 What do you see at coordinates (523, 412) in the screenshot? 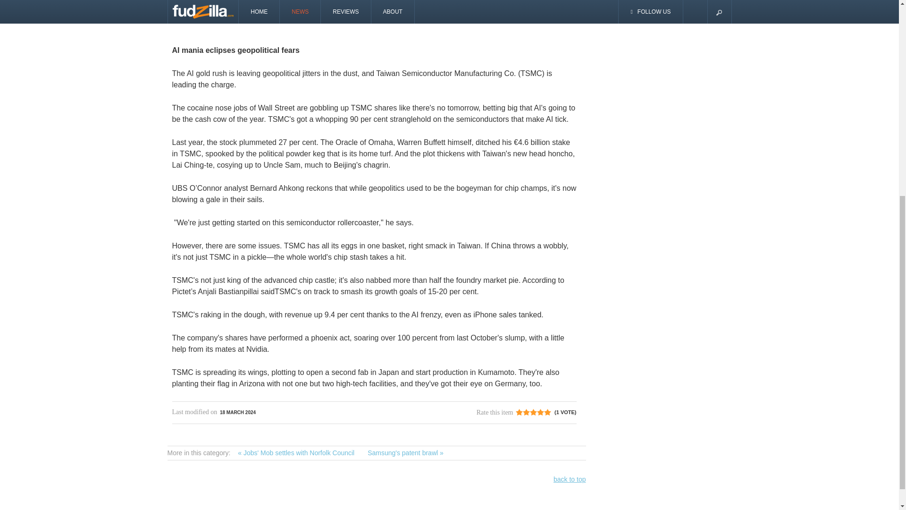
I see `2 stars out of 5` at bounding box center [523, 412].